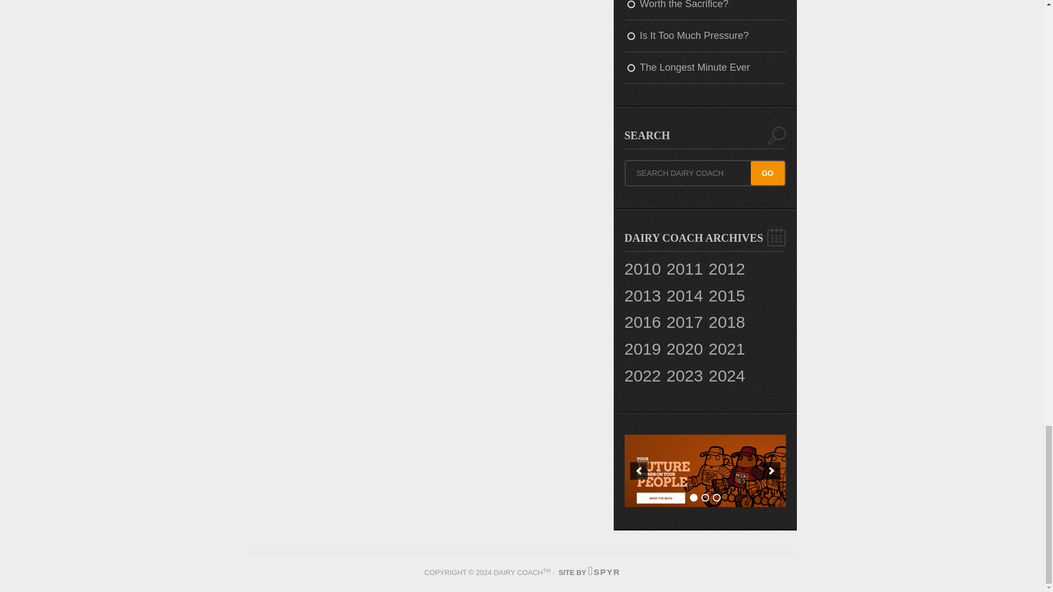 The image size is (1053, 592). I want to click on 2013, so click(643, 296).